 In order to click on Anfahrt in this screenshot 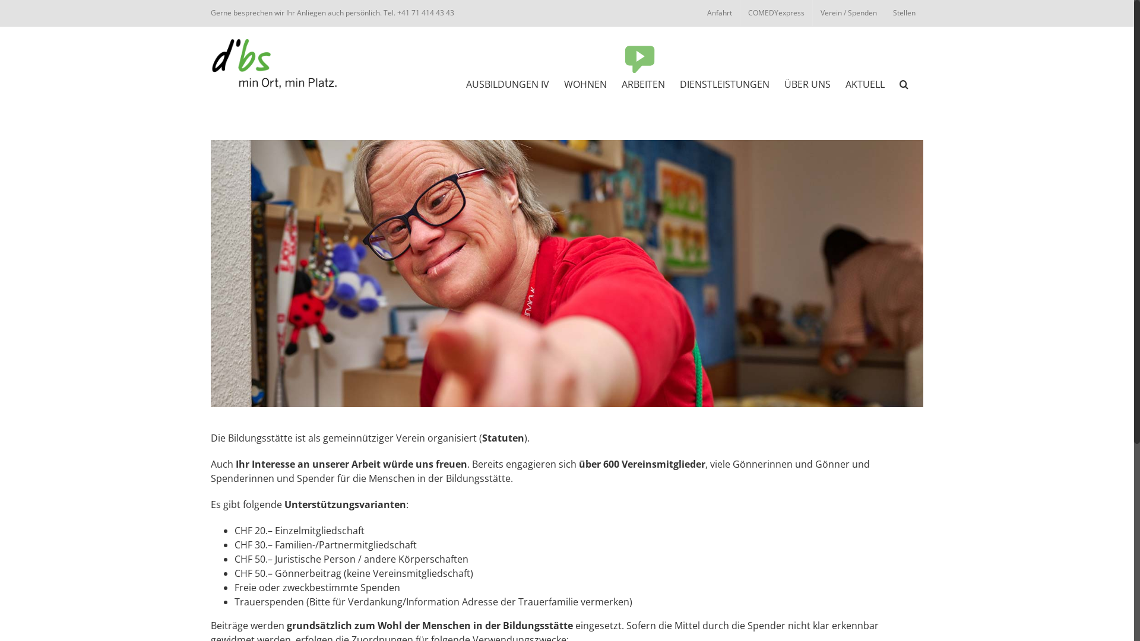, I will do `click(720, 13)`.